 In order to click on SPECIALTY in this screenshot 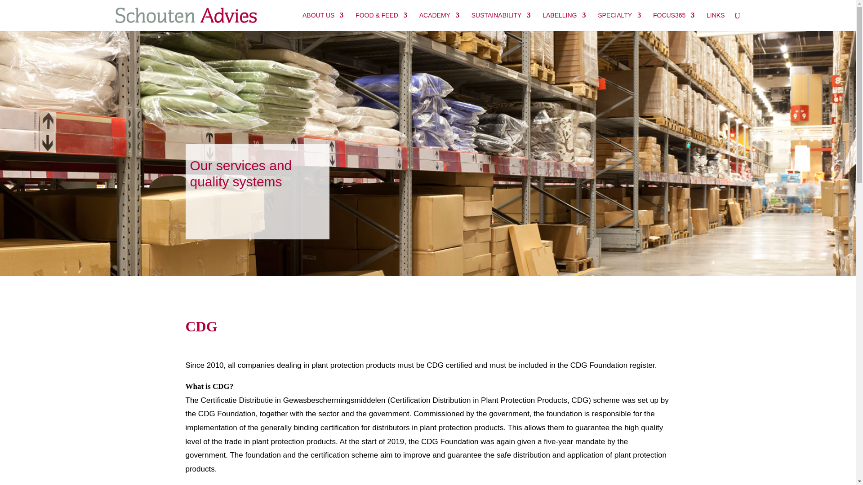, I will do `click(619, 22)`.